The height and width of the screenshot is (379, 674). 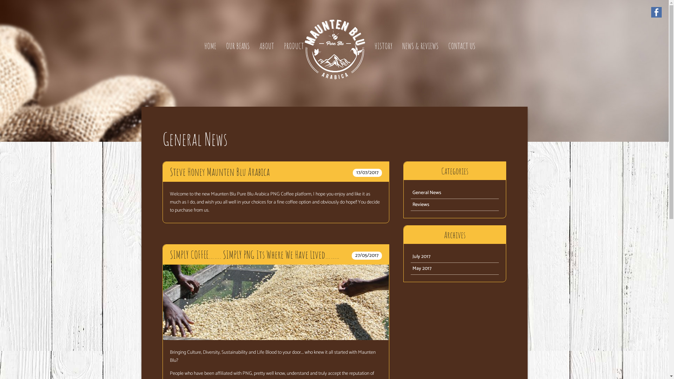 What do you see at coordinates (461, 46) in the screenshot?
I see `CONTACT US` at bounding box center [461, 46].